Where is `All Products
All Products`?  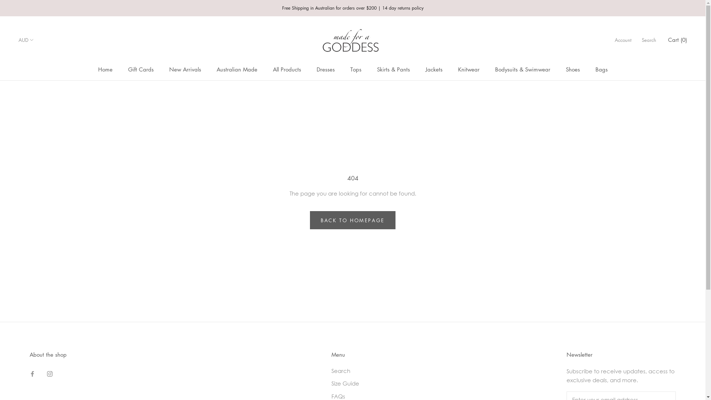 All Products
All Products is located at coordinates (287, 69).